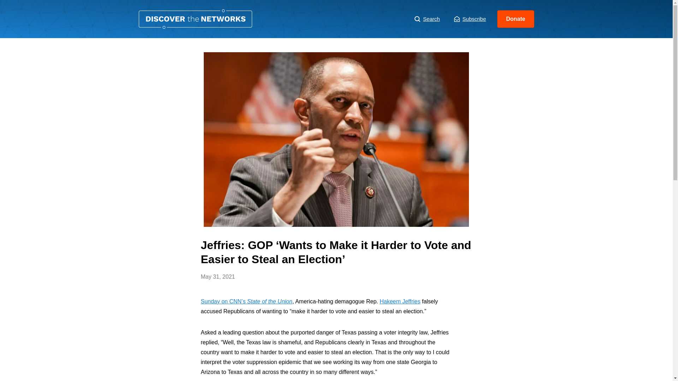 This screenshot has height=381, width=678. What do you see at coordinates (400, 301) in the screenshot?
I see `Hakeem Jeffries` at bounding box center [400, 301].